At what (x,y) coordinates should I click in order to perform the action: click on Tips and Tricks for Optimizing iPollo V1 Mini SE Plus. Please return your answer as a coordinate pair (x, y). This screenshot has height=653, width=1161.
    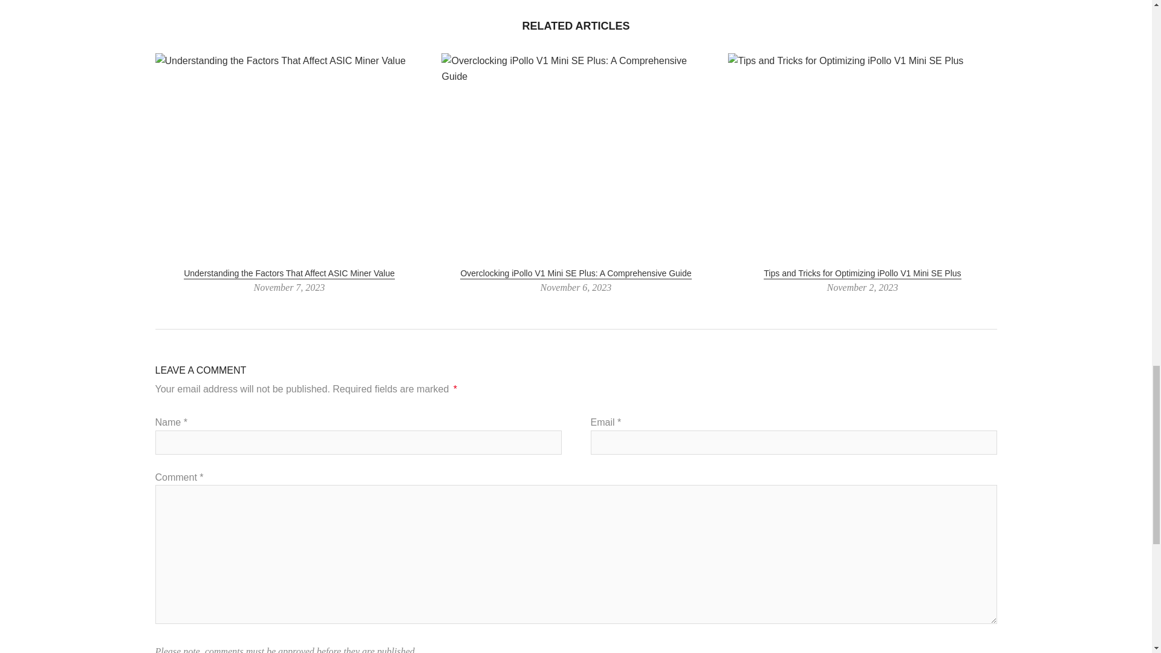
    Looking at the image, I should click on (862, 273).